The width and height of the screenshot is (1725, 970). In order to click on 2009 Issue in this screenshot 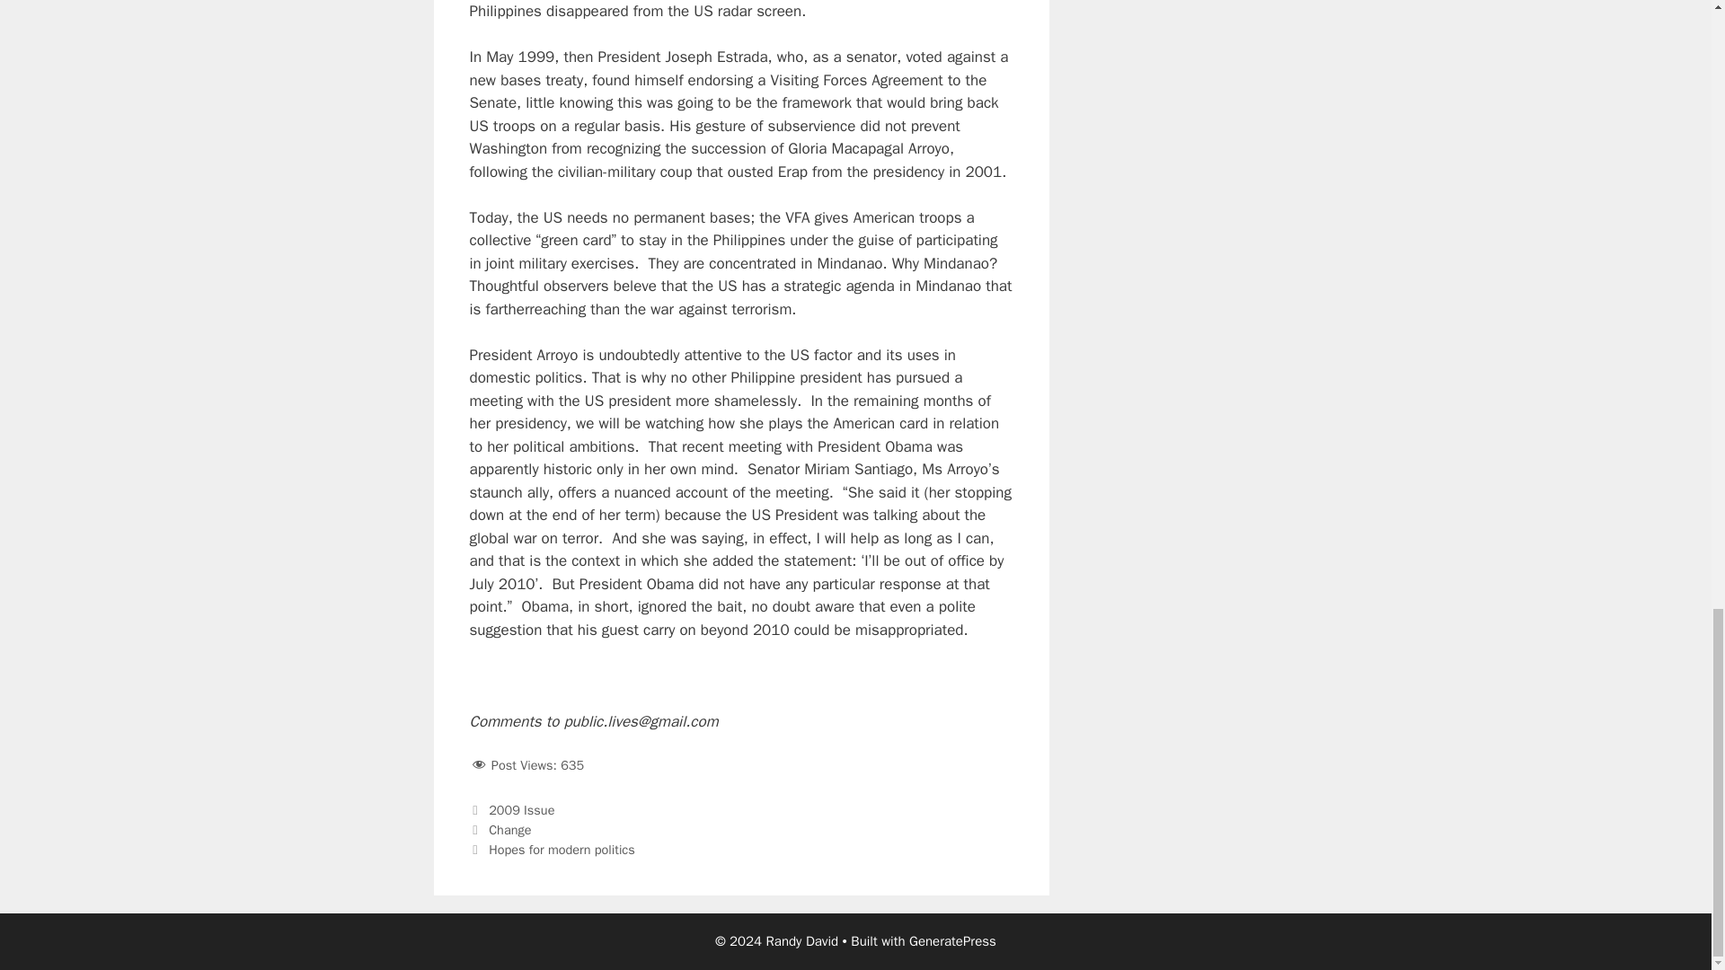, I will do `click(521, 810)`.